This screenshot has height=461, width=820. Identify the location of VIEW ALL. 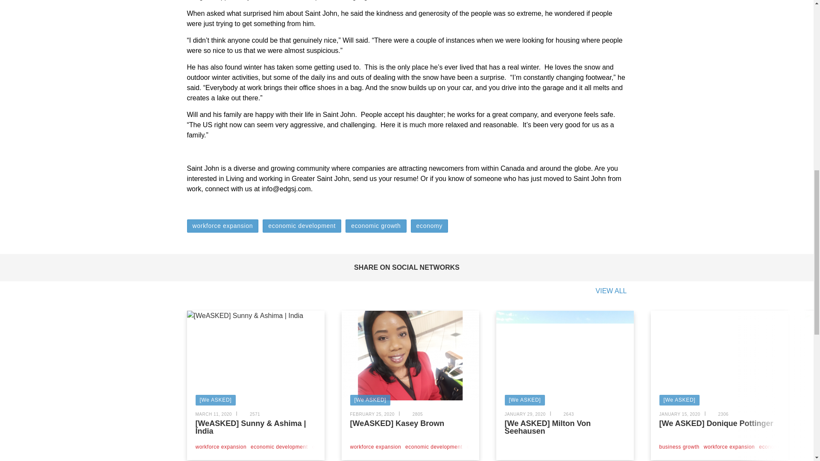
(612, 291).